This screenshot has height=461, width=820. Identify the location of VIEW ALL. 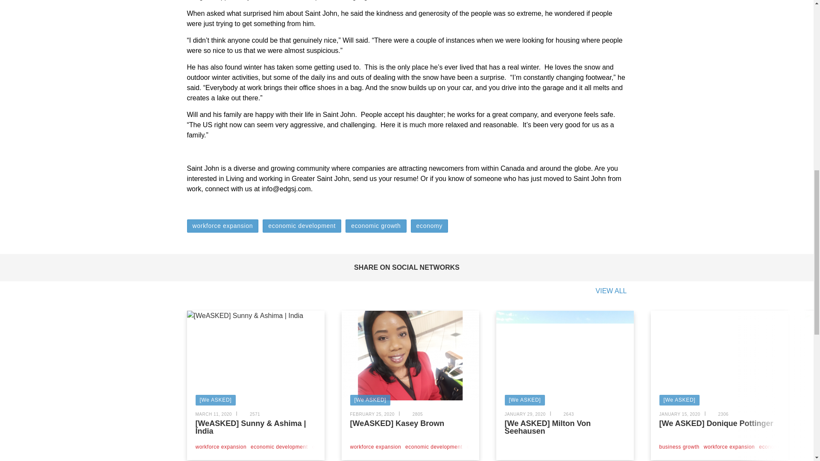
(612, 291).